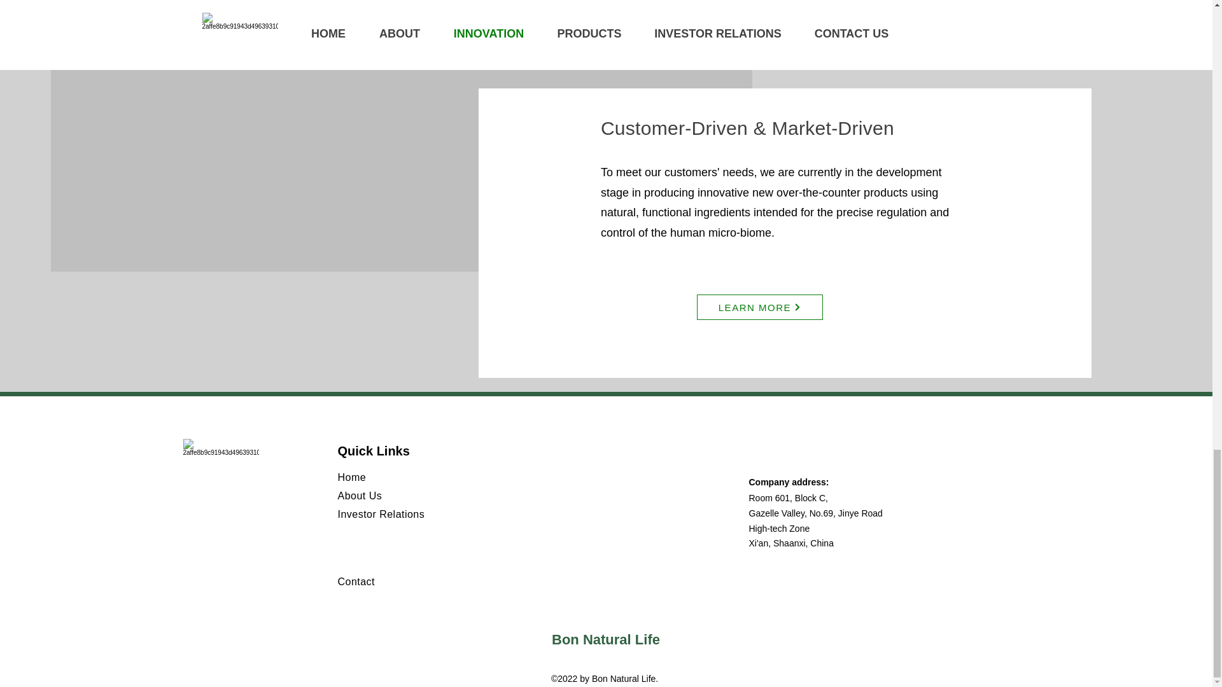 This screenshot has width=1222, height=687. What do you see at coordinates (351, 477) in the screenshot?
I see `Home` at bounding box center [351, 477].